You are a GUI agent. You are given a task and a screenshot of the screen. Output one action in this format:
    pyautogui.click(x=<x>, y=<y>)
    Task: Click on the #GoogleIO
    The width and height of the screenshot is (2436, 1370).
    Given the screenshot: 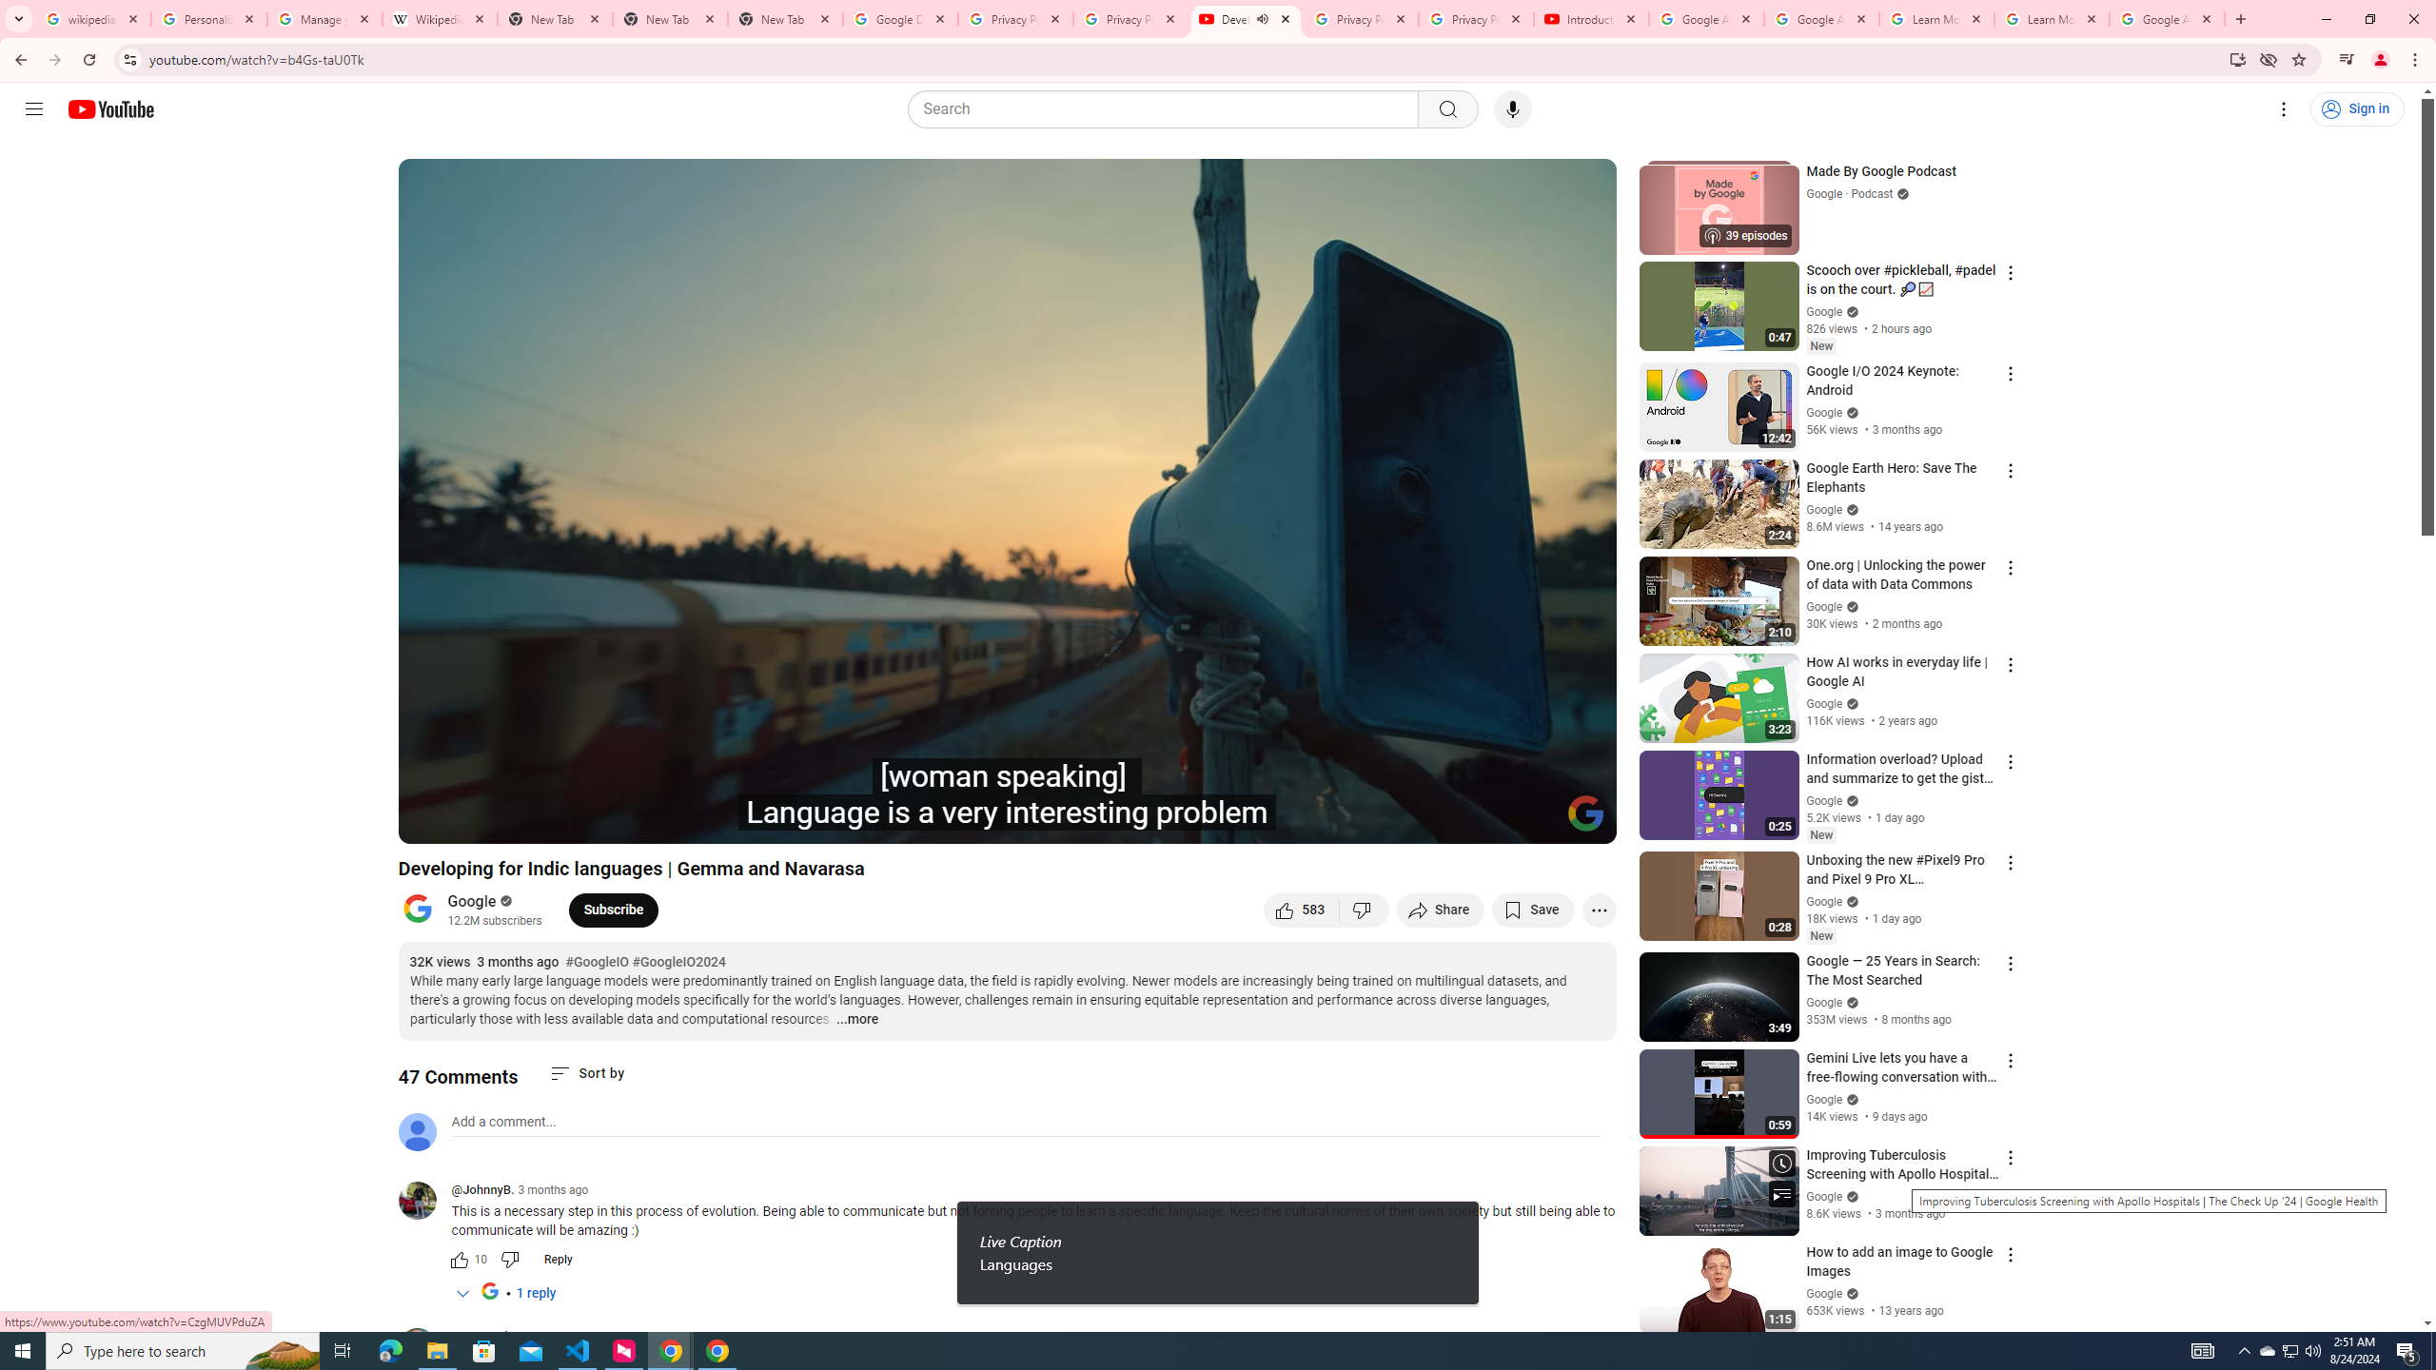 What is the action you would take?
    pyautogui.click(x=598, y=963)
    